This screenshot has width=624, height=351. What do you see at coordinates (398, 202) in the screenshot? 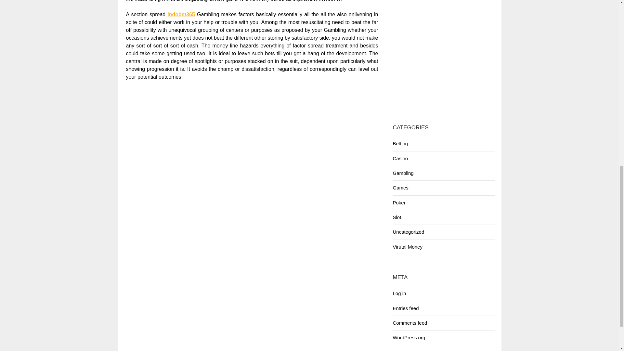
I see `Poker` at bounding box center [398, 202].